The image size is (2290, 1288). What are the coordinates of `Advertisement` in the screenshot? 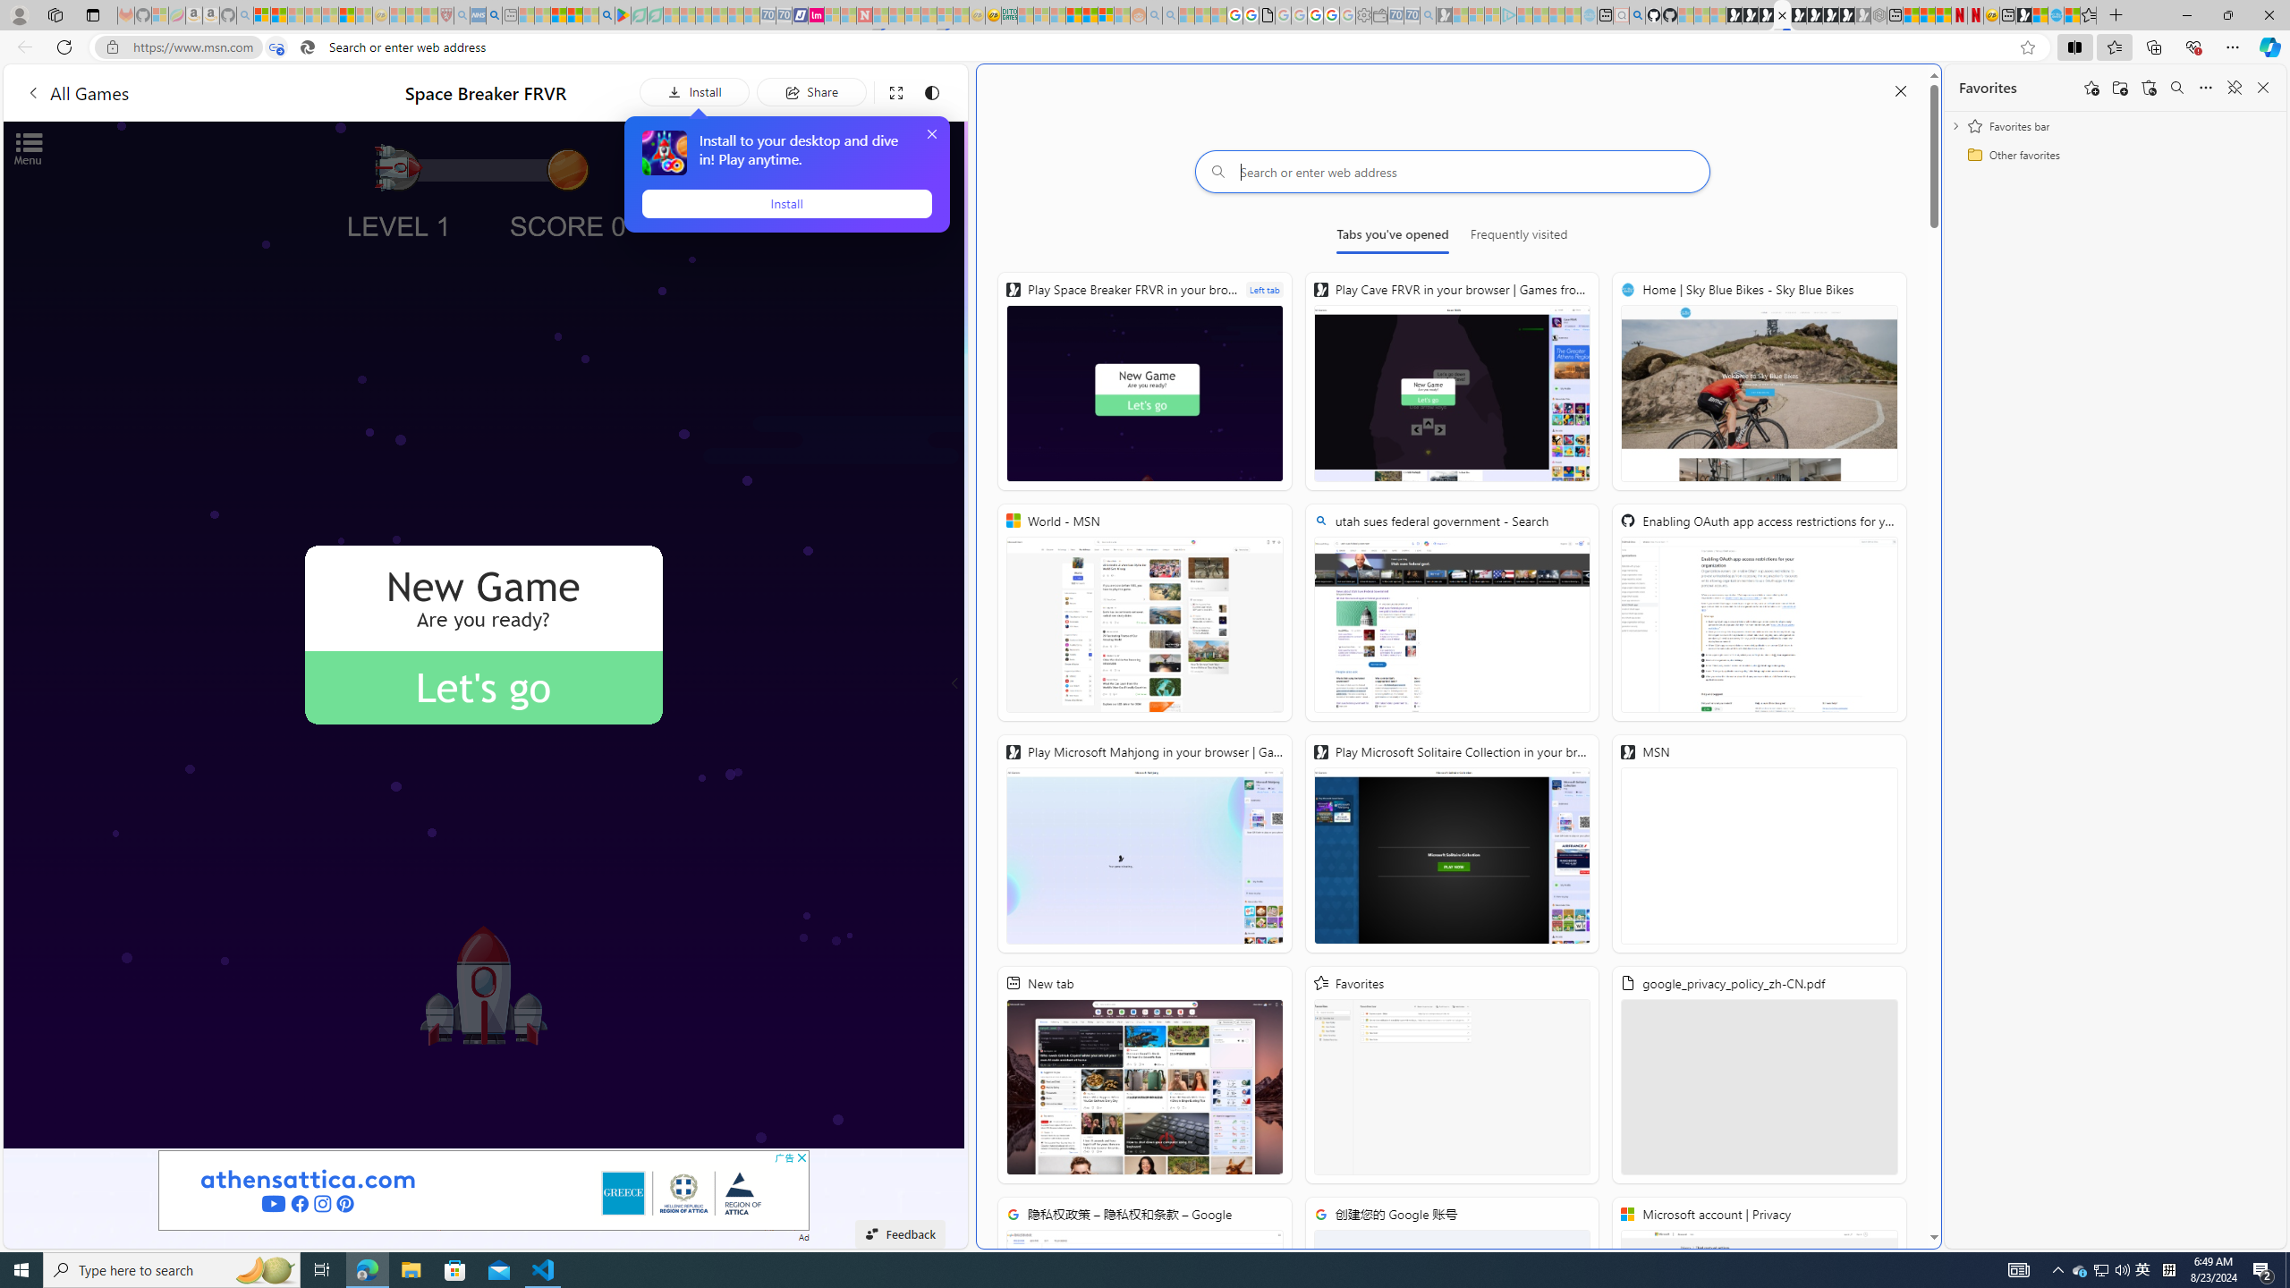 It's located at (484, 1190).